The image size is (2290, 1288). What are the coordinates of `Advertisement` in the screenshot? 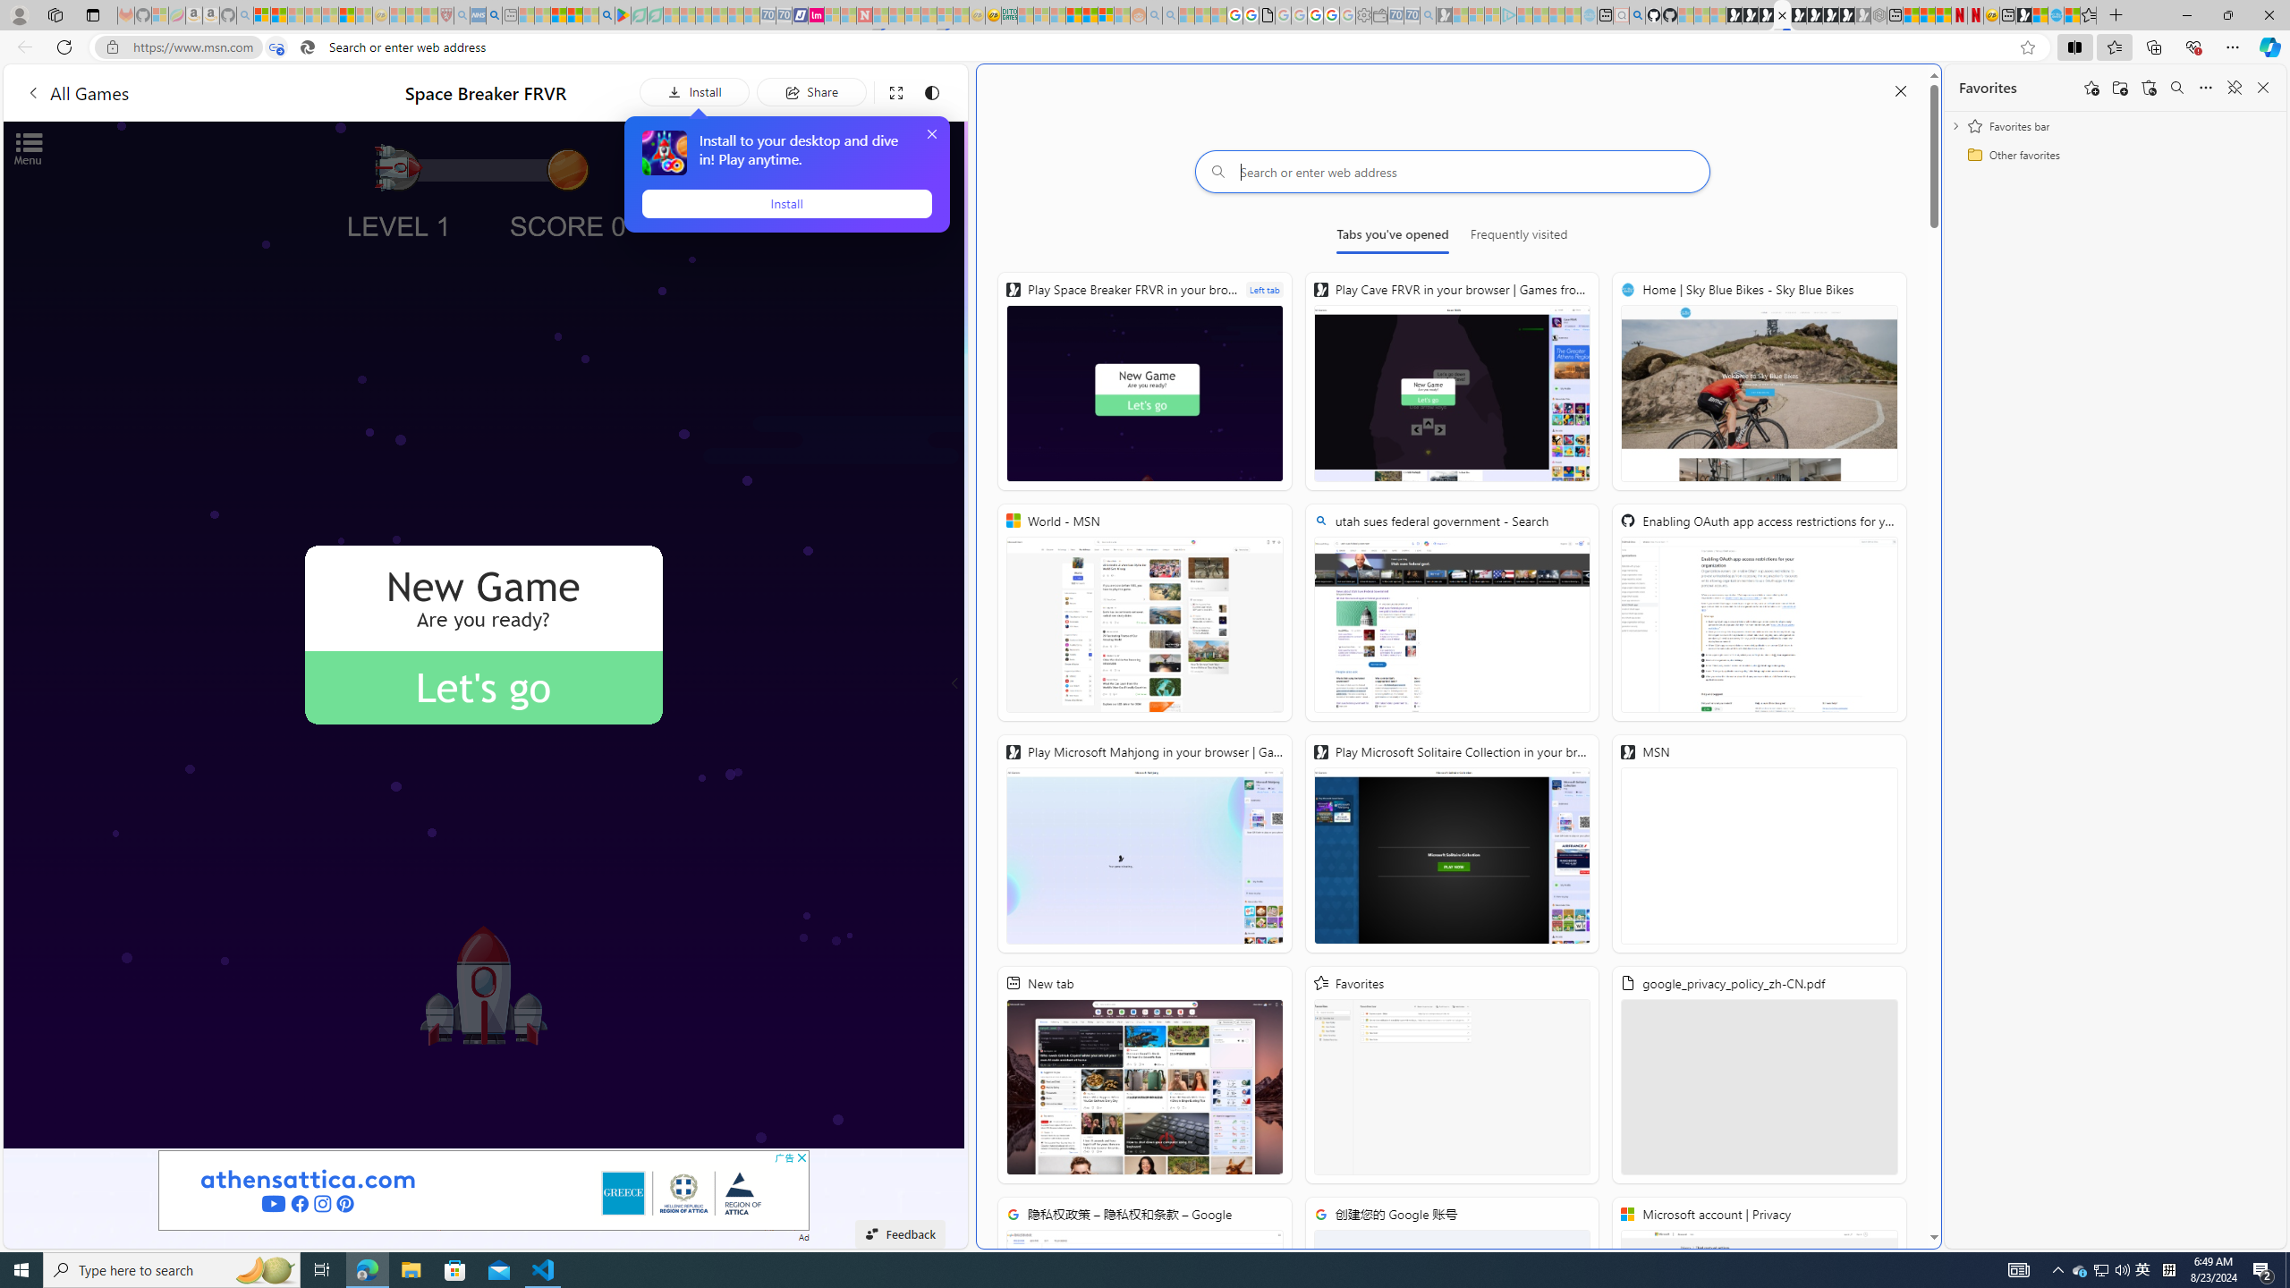 It's located at (484, 1190).